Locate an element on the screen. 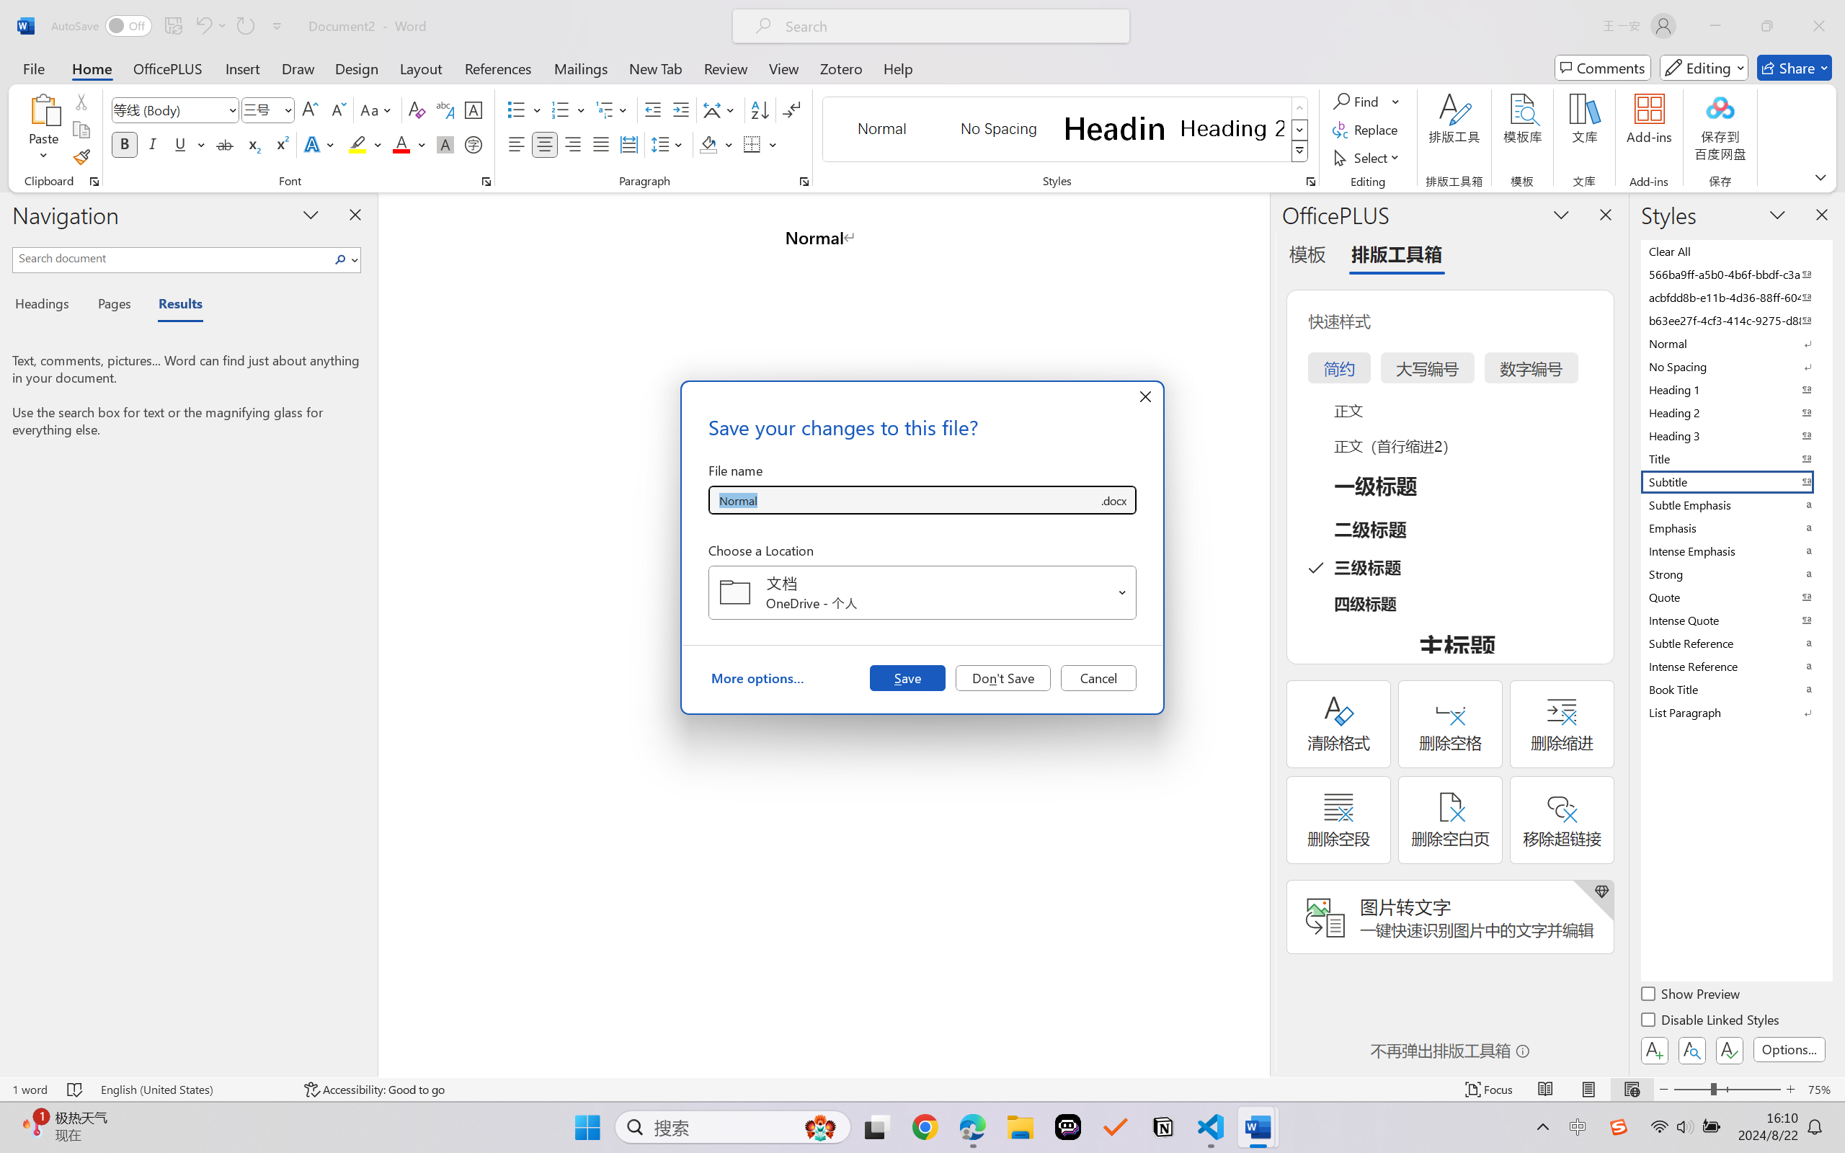 The height and width of the screenshot is (1153, 1845). Class: NetUIButton is located at coordinates (1730, 1050).